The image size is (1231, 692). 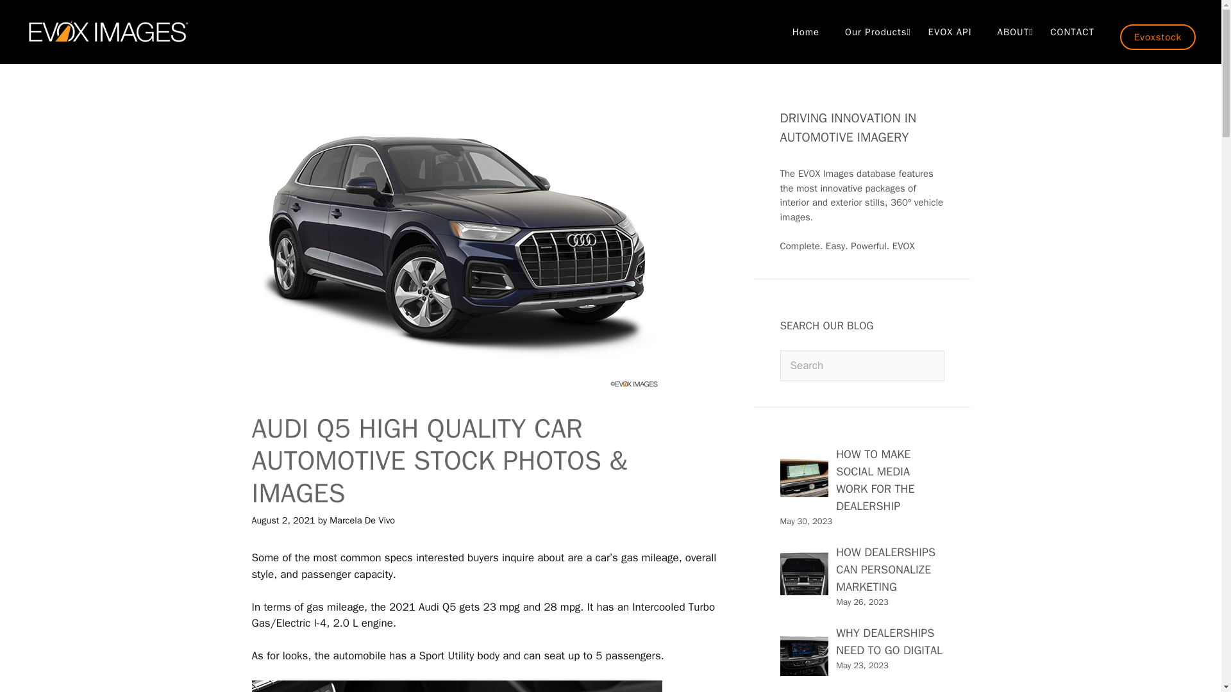 What do you see at coordinates (889, 642) in the screenshot?
I see `WHY DEALERSHIPS NEED TO GO DIGITAL` at bounding box center [889, 642].